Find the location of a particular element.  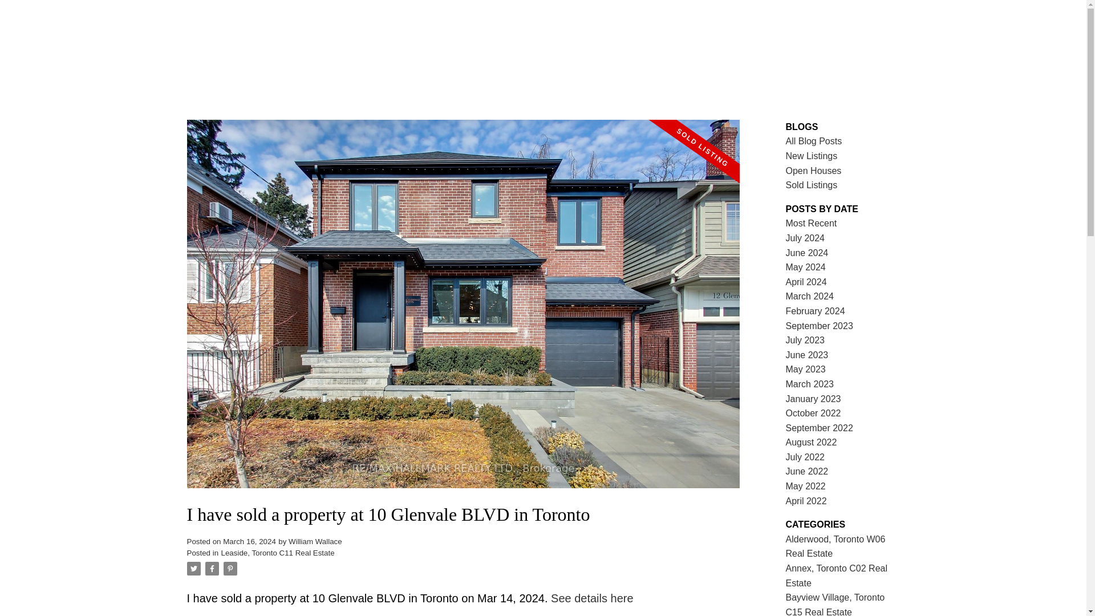

June 2024 is located at coordinates (808, 253).